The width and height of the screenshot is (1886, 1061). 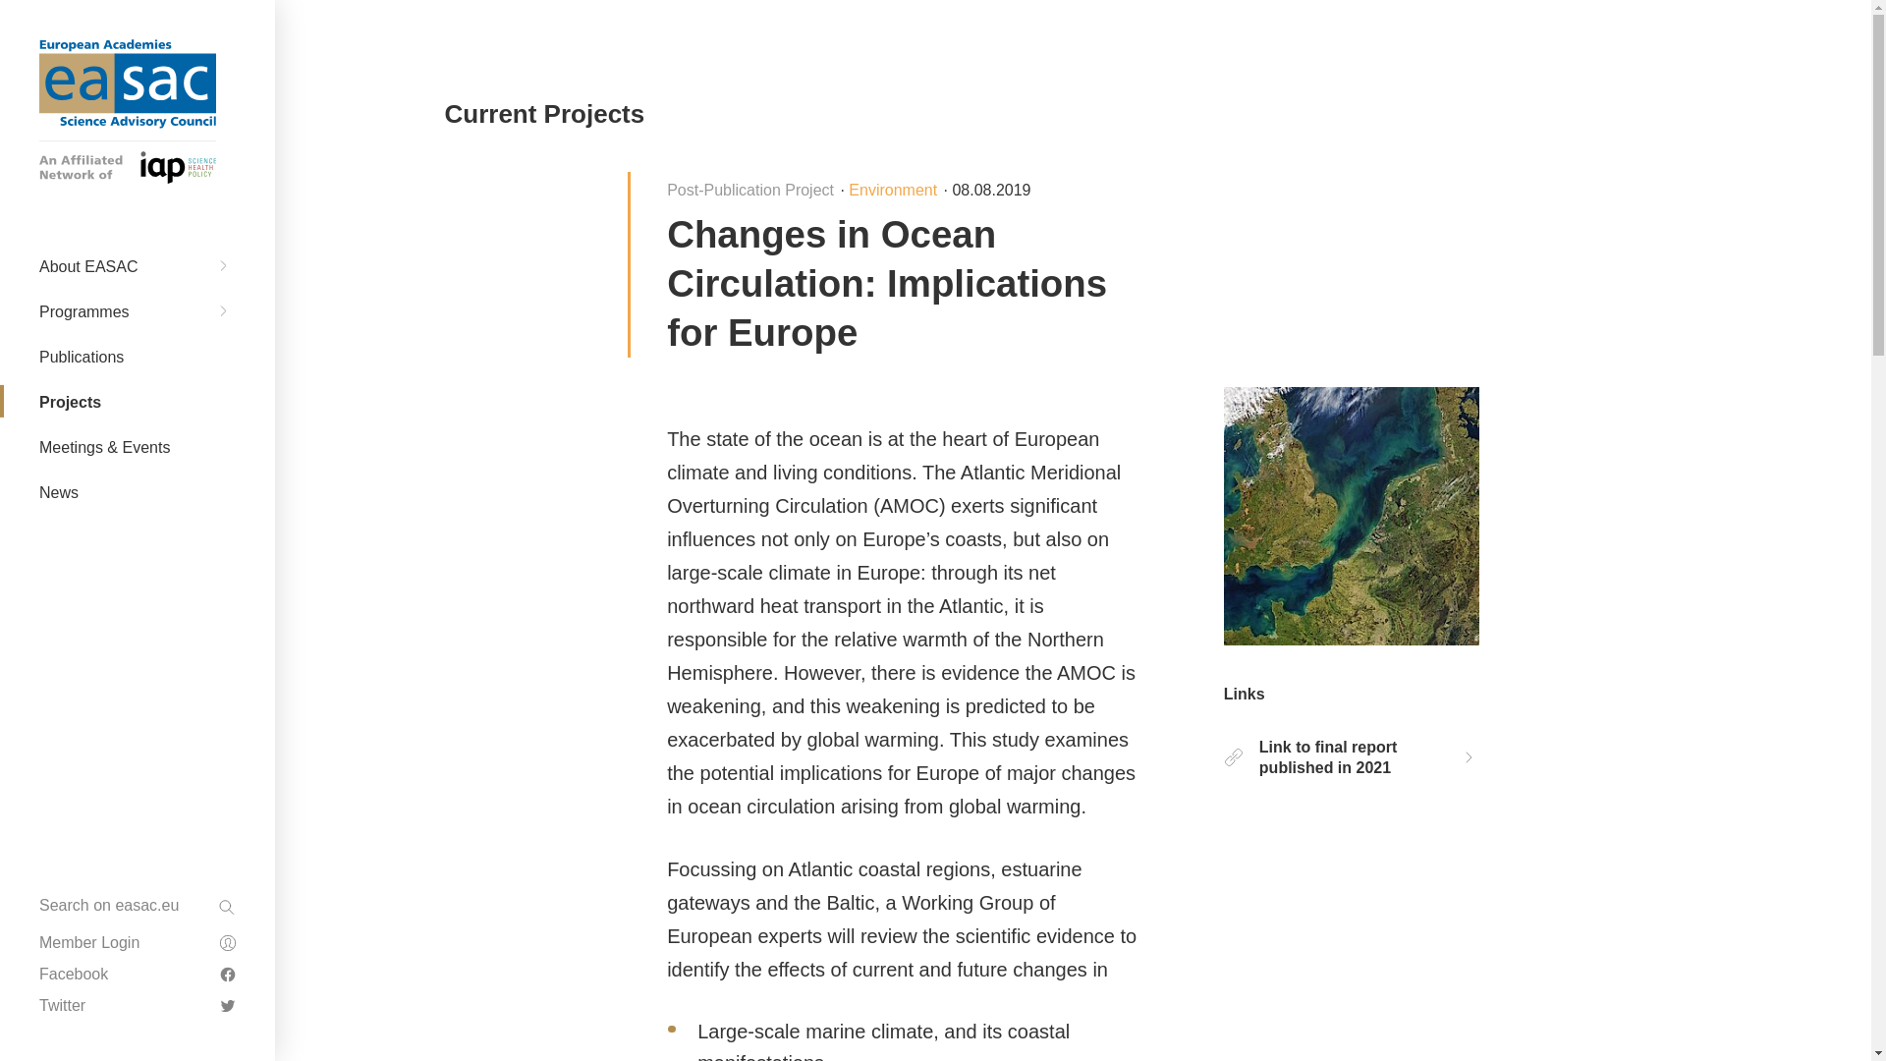 I want to click on Past President, so click(x=138, y=491).